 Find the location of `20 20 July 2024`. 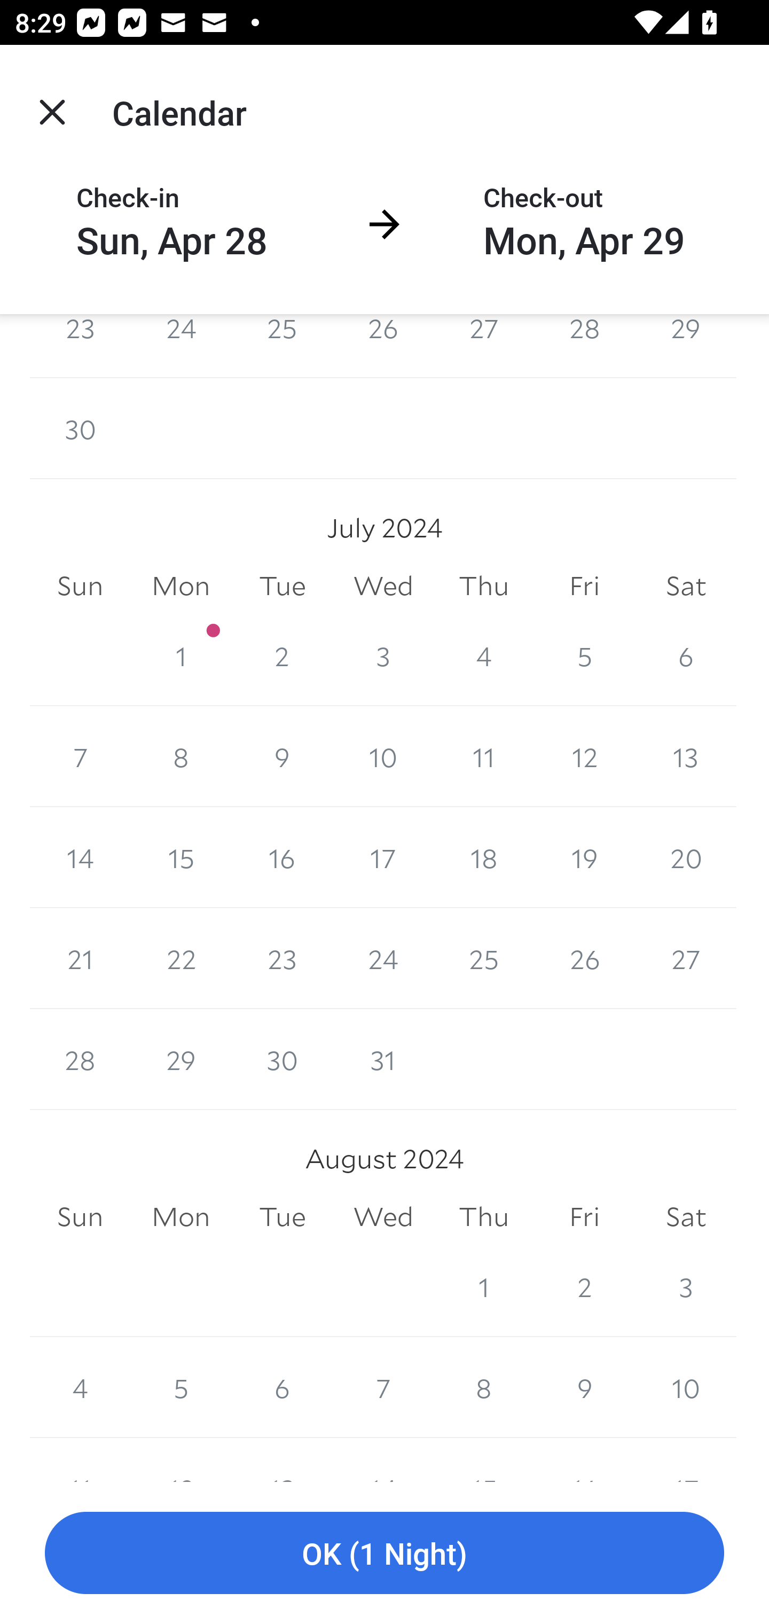

20 20 July 2024 is located at coordinates (686, 857).